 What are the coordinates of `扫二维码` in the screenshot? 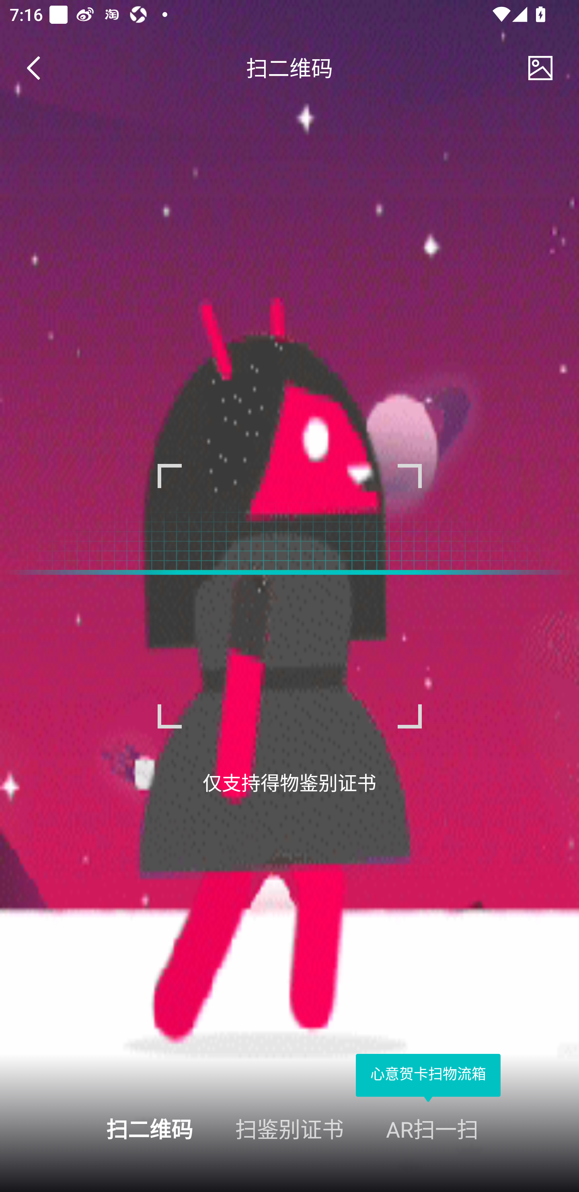 It's located at (96, 1128).